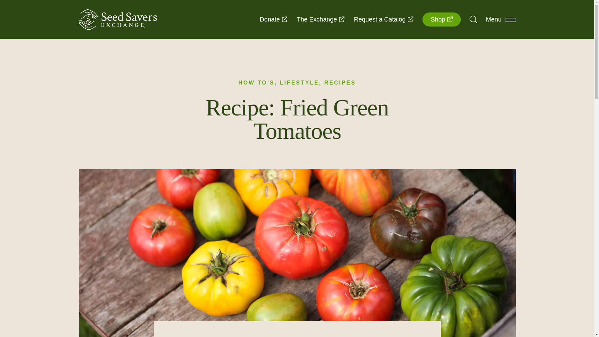 The height and width of the screenshot is (337, 599). What do you see at coordinates (500, 19) in the screenshot?
I see `Menu` at bounding box center [500, 19].